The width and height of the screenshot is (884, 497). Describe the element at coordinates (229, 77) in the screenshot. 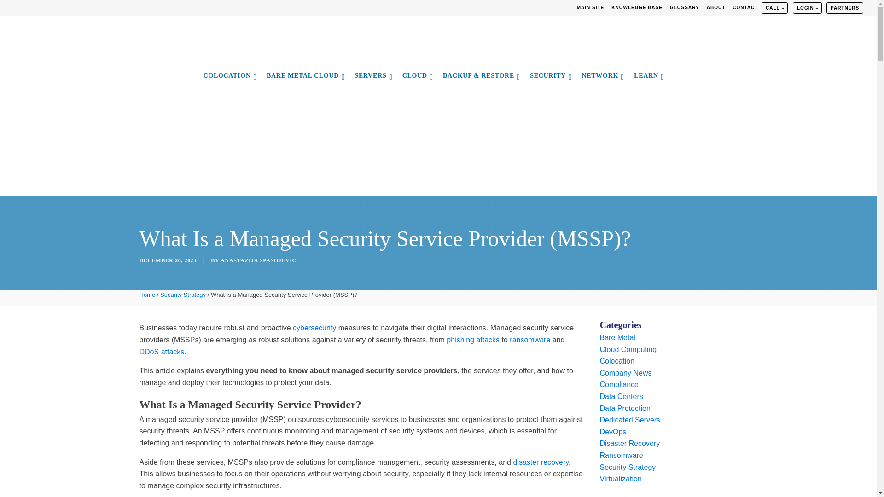

I see `COLOCATION` at that location.